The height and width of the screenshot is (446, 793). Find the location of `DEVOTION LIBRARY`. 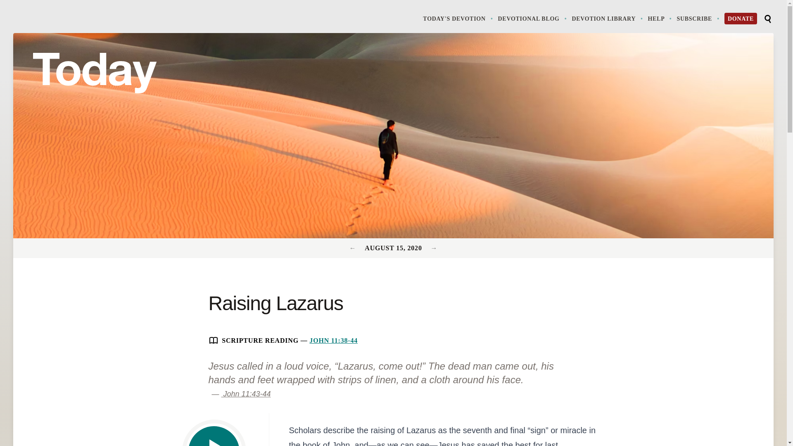

DEVOTION LIBRARY is located at coordinates (608, 18).